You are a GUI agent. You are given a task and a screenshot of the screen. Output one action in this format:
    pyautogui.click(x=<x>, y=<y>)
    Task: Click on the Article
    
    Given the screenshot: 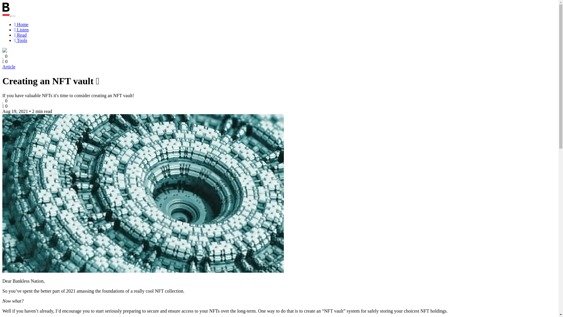 What is the action you would take?
    pyautogui.click(x=9, y=67)
    